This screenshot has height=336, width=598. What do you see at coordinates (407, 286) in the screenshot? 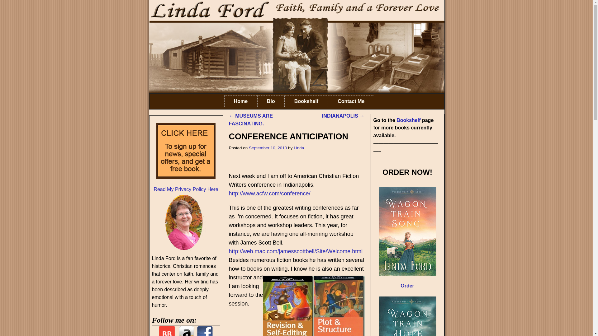
I see `Order` at bounding box center [407, 286].